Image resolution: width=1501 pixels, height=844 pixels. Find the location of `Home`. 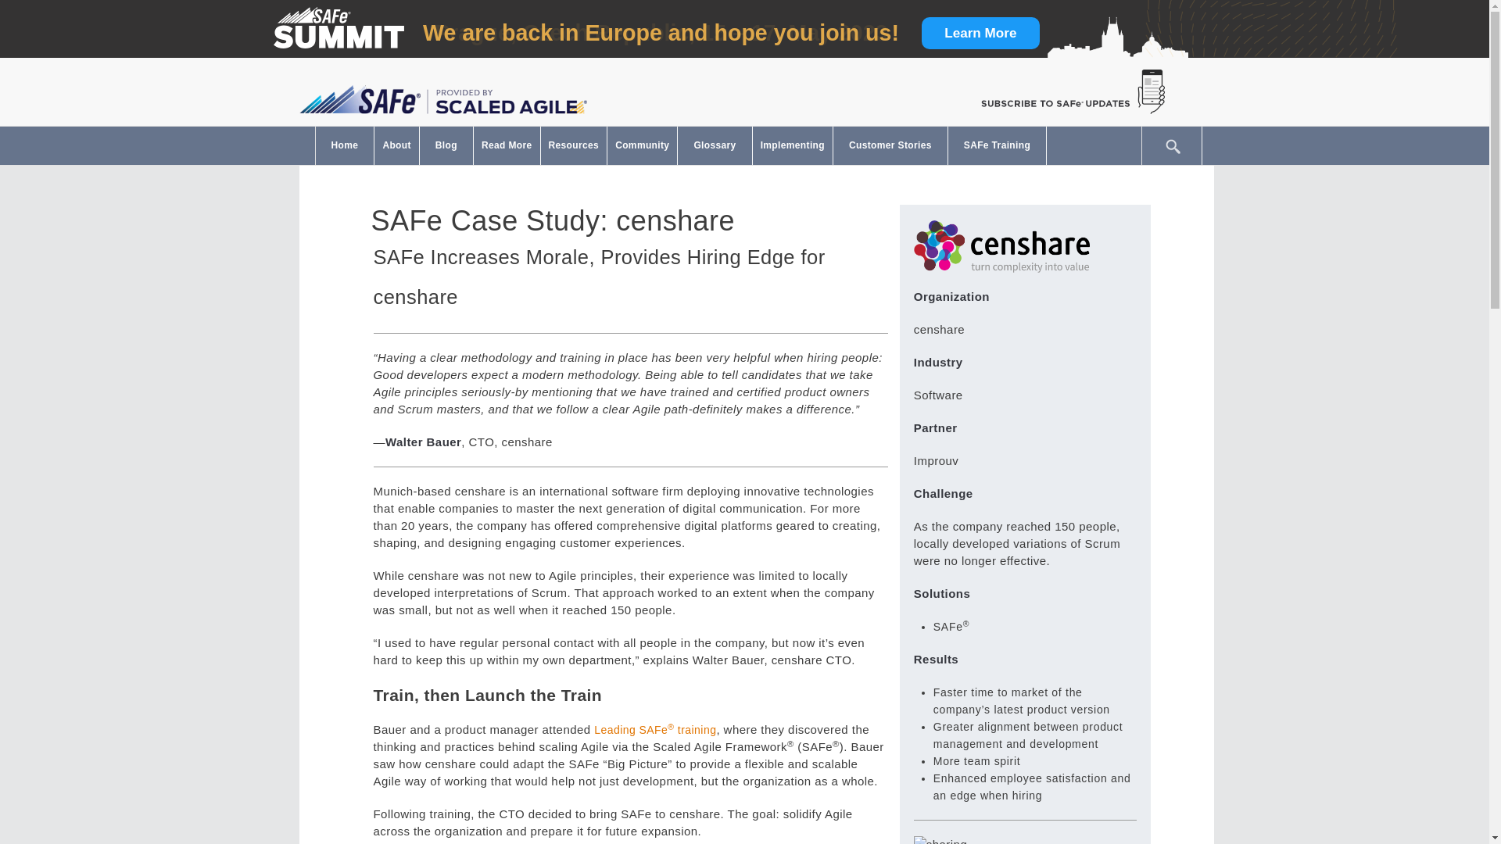

Home is located at coordinates (344, 145).